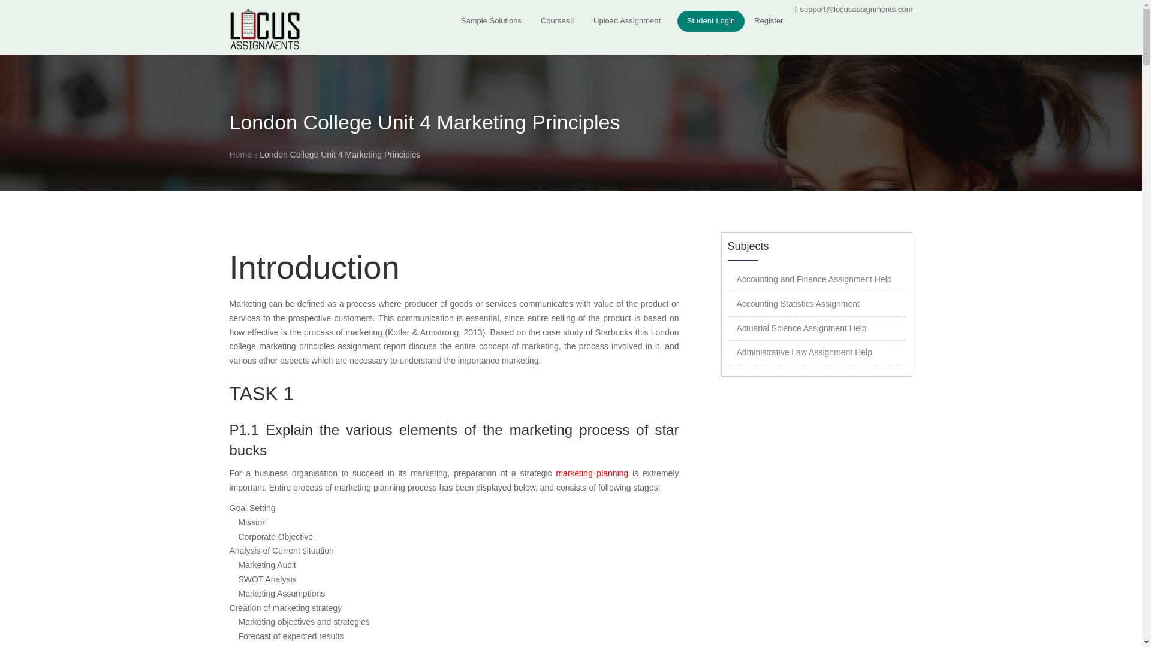  What do you see at coordinates (626, 21) in the screenshot?
I see `Upload Assignment` at bounding box center [626, 21].